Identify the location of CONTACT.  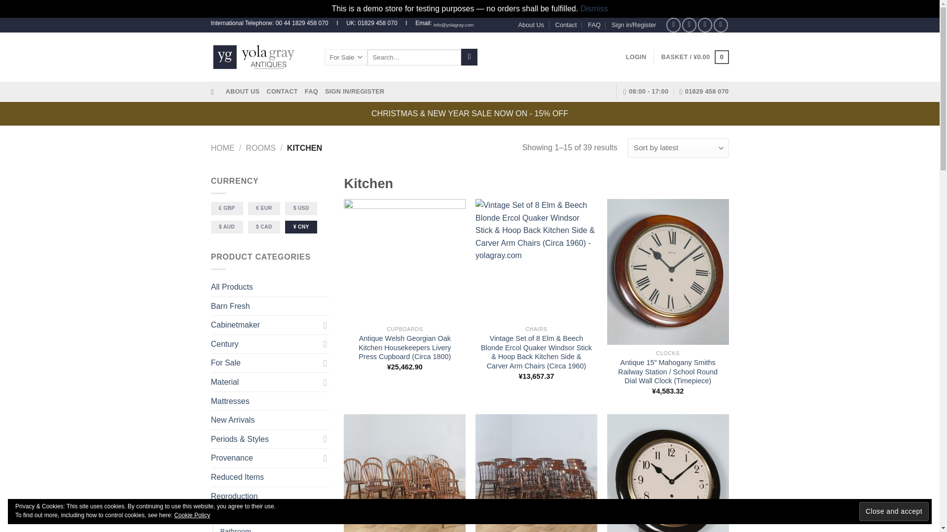
(281, 92).